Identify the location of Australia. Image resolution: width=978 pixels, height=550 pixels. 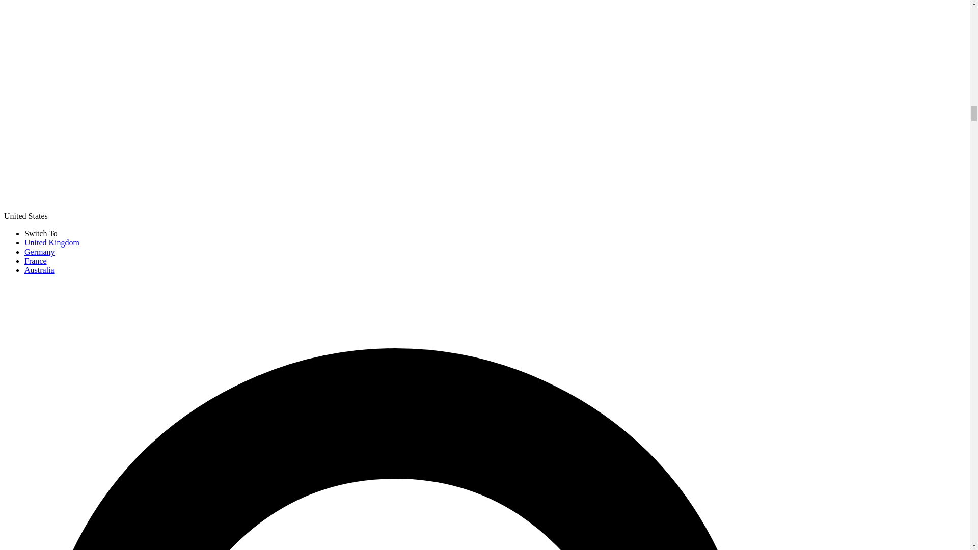
(40, 270).